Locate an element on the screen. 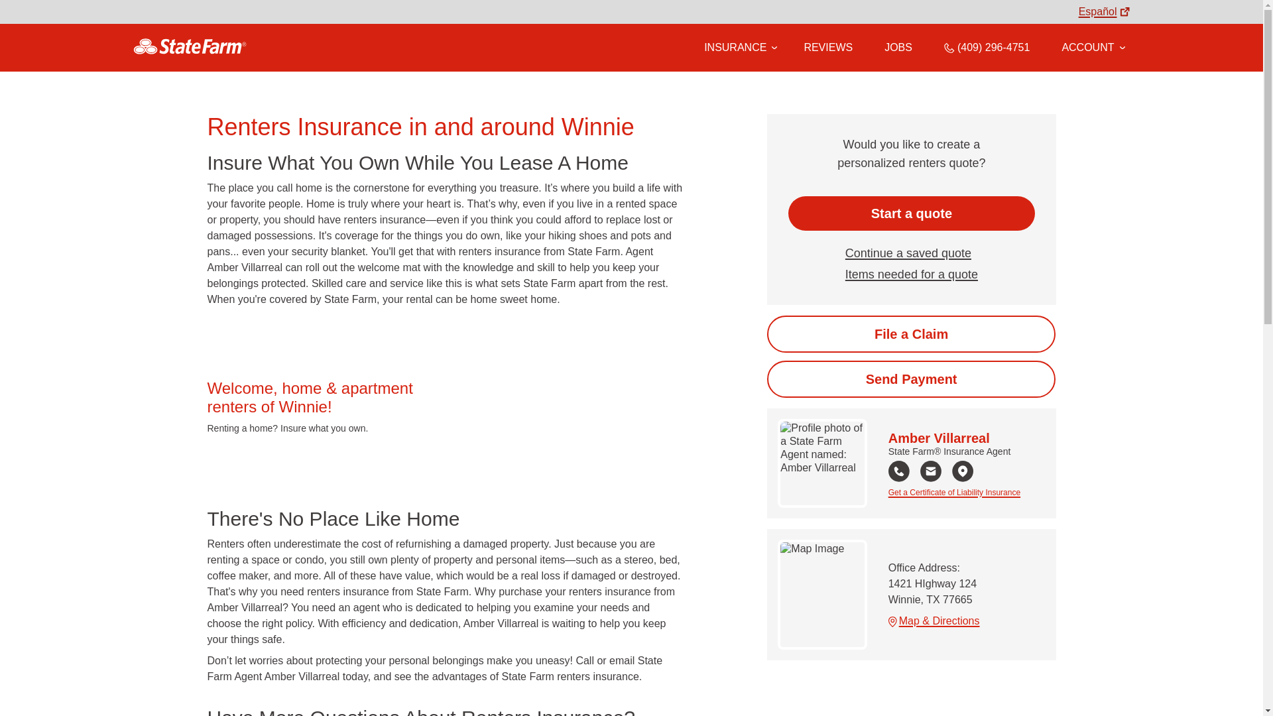 The height and width of the screenshot is (716, 1273). Insurance is located at coordinates (738, 48).